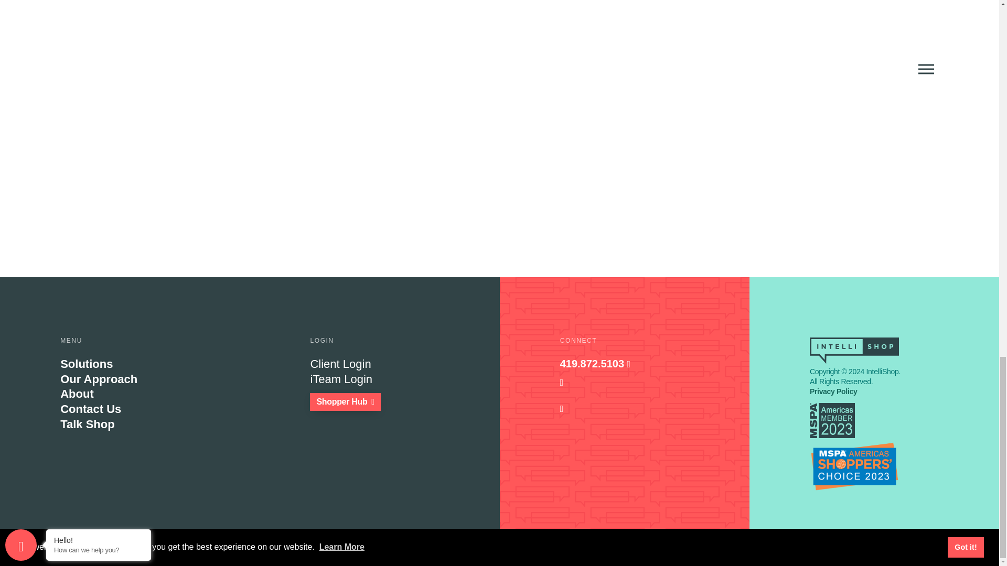  I want to click on 419.872.5103, so click(655, 364).